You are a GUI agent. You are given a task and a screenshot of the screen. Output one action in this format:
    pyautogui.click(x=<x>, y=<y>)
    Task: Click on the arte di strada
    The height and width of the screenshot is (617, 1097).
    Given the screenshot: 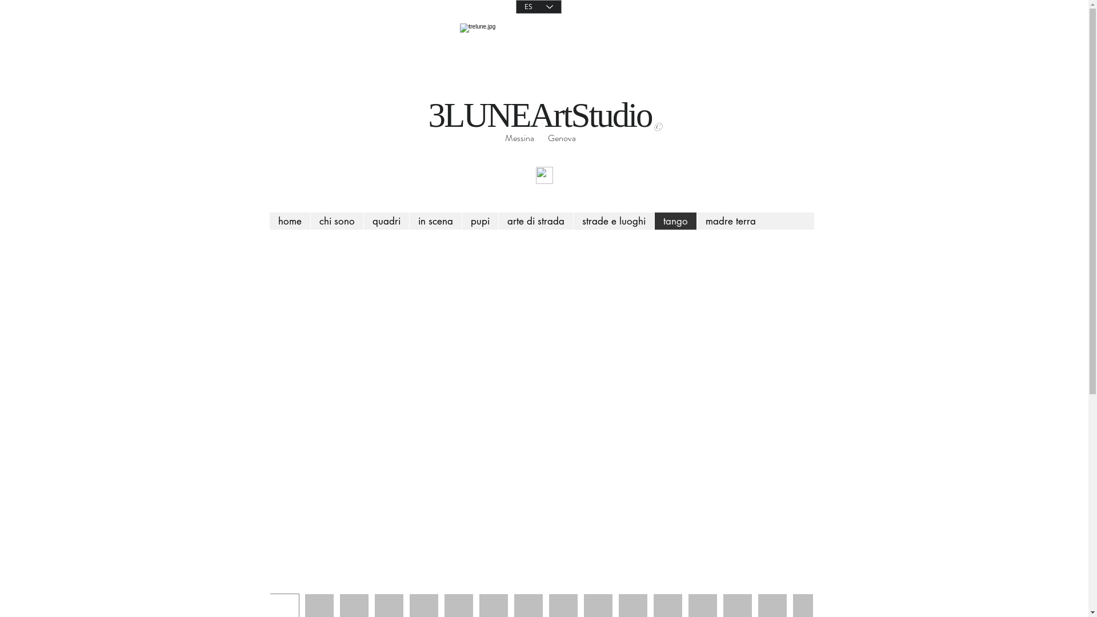 What is the action you would take?
    pyautogui.click(x=535, y=221)
    